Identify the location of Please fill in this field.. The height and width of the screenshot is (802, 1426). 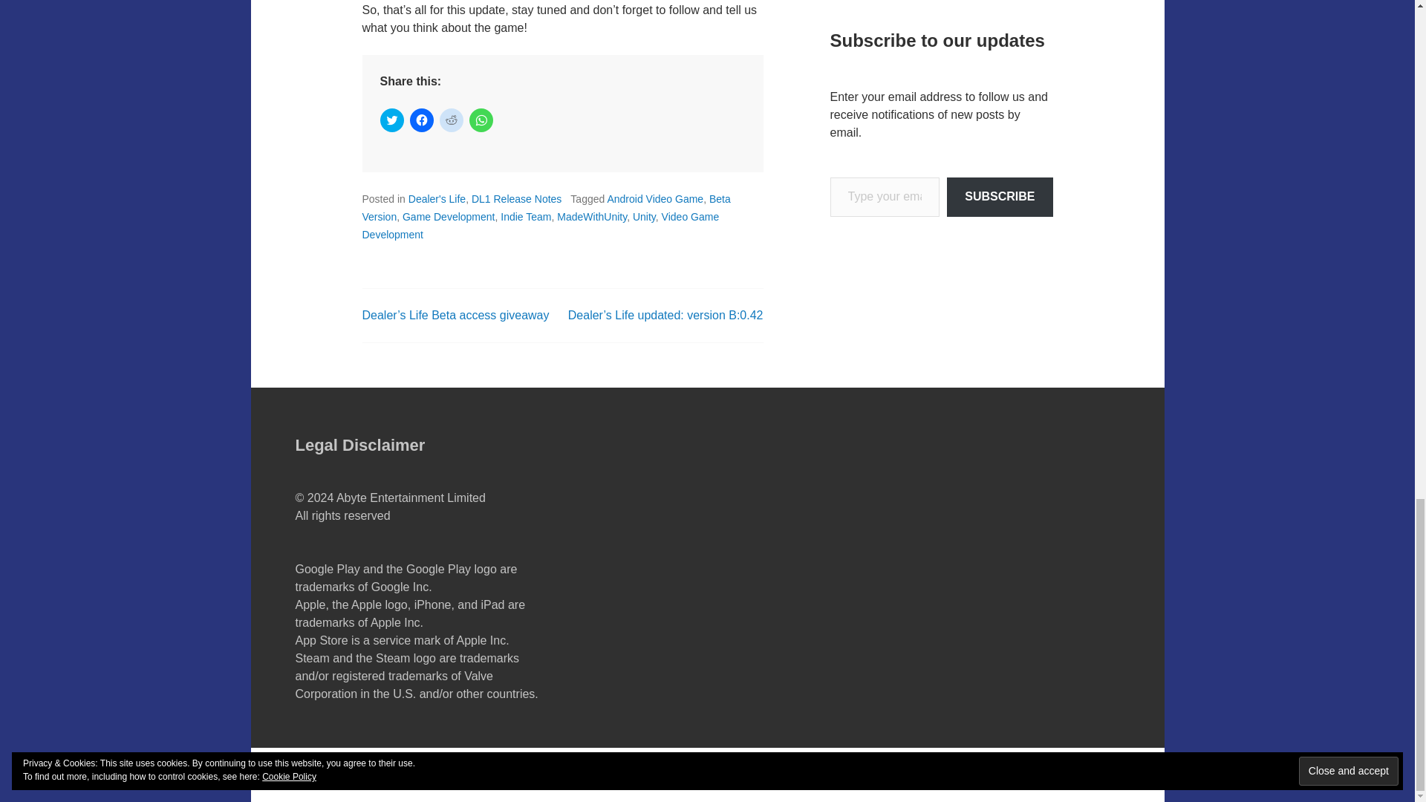
(885, 196).